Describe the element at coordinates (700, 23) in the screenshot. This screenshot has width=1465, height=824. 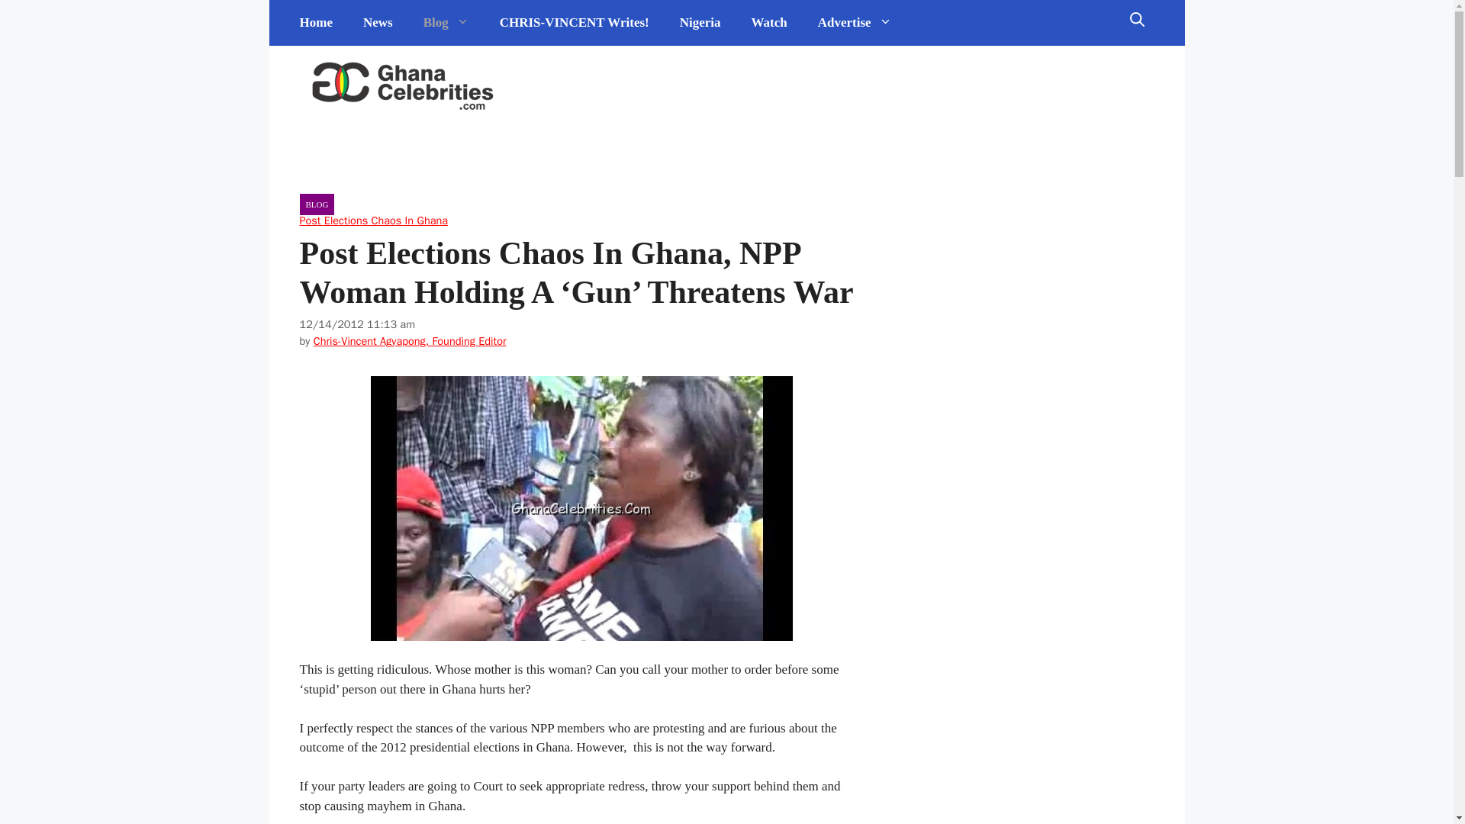
I see `Nigeria` at that location.